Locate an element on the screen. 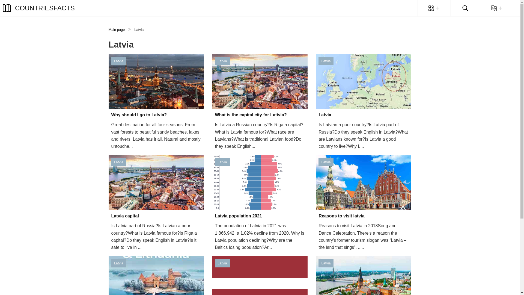 The image size is (524, 295). Latvia population 2021 is located at coordinates (260, 216).